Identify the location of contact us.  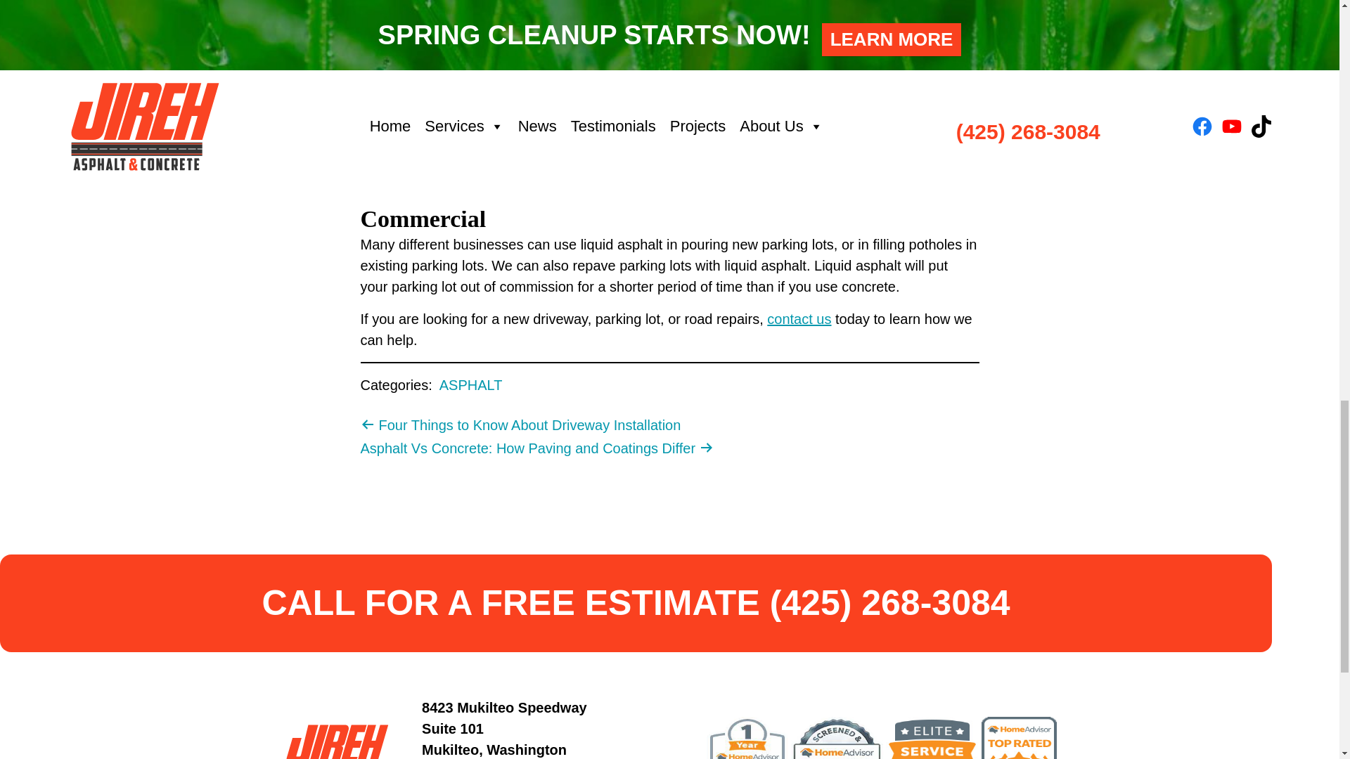
(799, 319).